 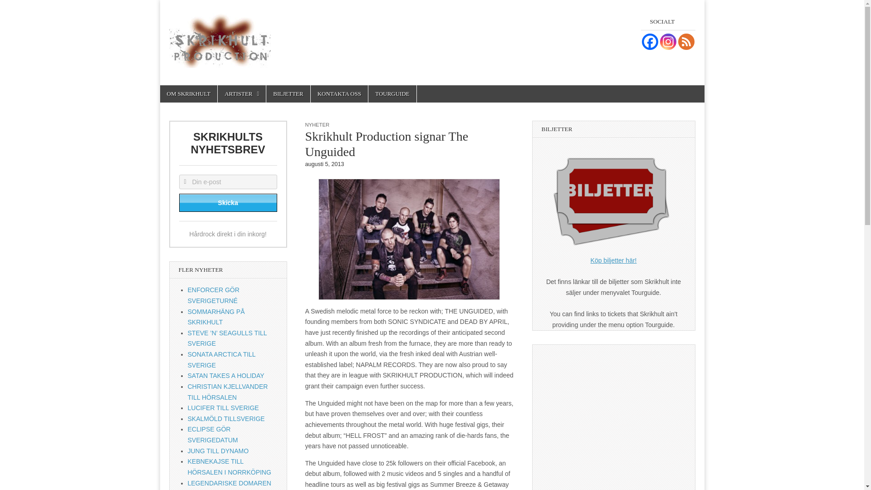 I want to click on NYHETER, so click(x=317, y=124).